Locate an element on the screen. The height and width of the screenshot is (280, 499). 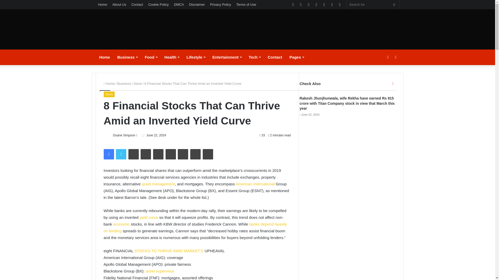
Duane Simpson is located at coordinates (124, 135).